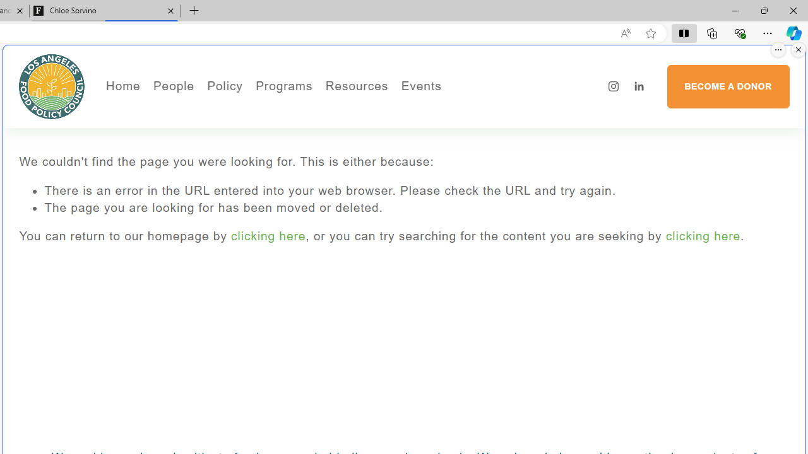 The width and height of the screenshot is (808, 454). Describe the element at coordinates (639, 86) in the screenshot. I see `LinkedIn` at that location.